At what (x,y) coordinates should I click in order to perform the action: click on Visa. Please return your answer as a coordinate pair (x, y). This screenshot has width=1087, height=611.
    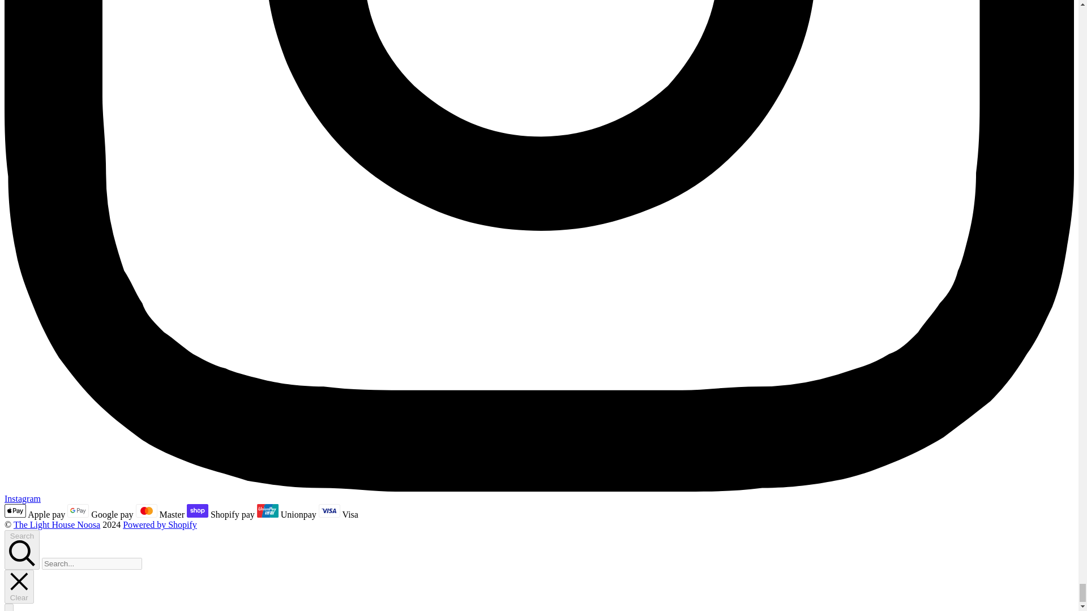
    Looking at the image, I should click on (329, 510).